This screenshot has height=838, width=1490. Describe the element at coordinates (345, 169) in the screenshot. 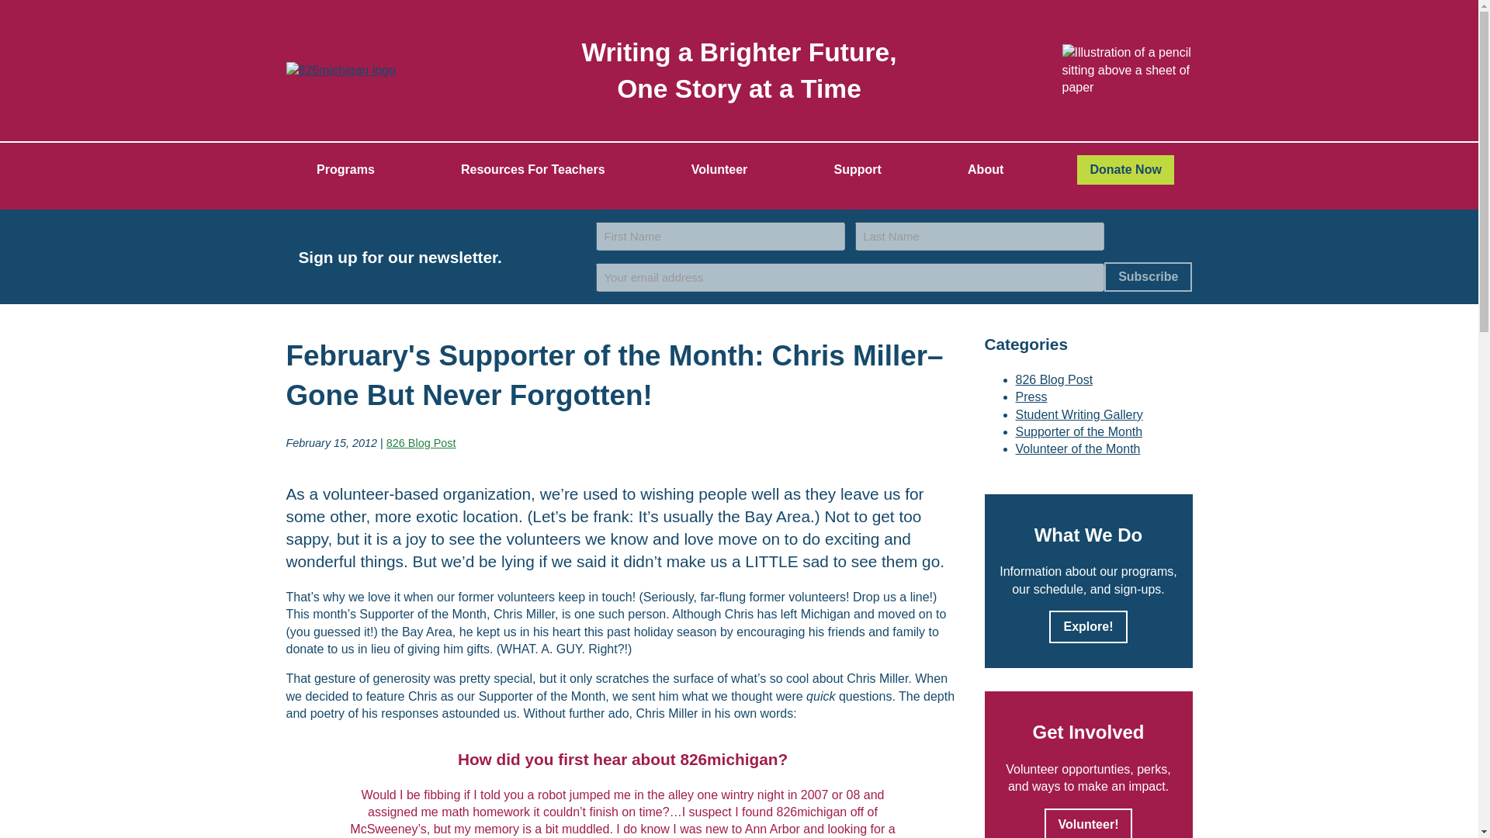

I see `Programs` at that location.